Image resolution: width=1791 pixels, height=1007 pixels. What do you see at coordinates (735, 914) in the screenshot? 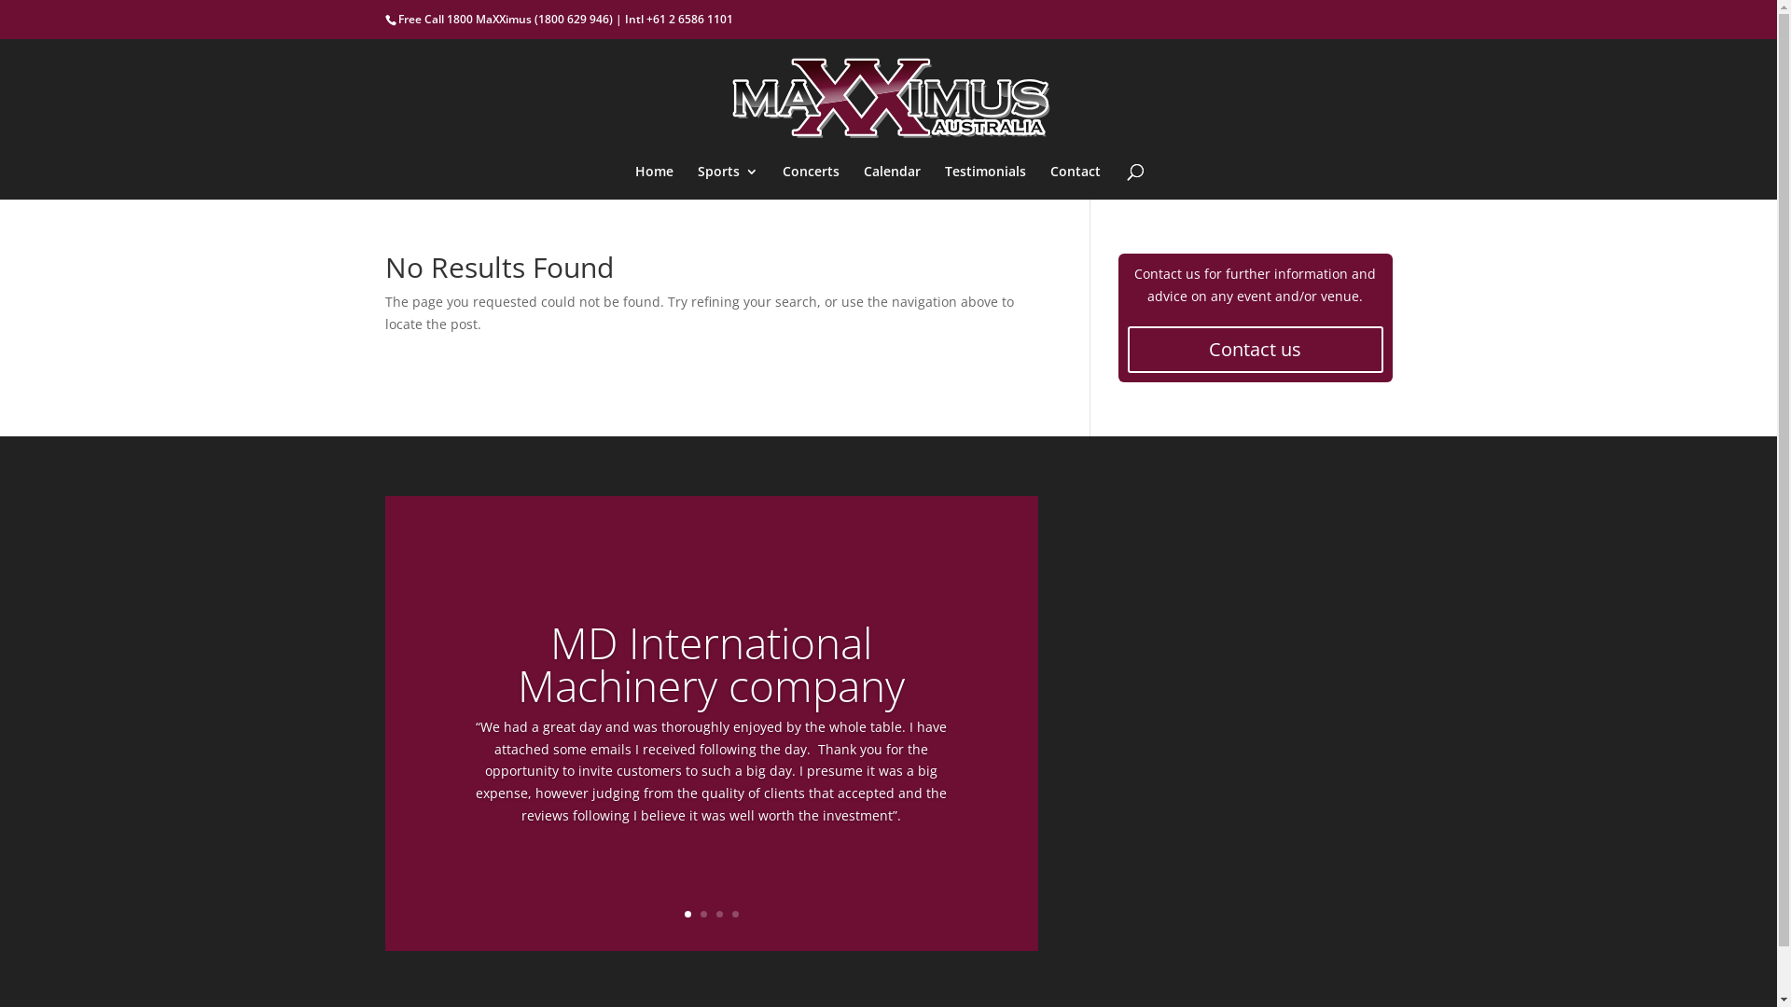
I see `4` at bounding box center [735, 914].